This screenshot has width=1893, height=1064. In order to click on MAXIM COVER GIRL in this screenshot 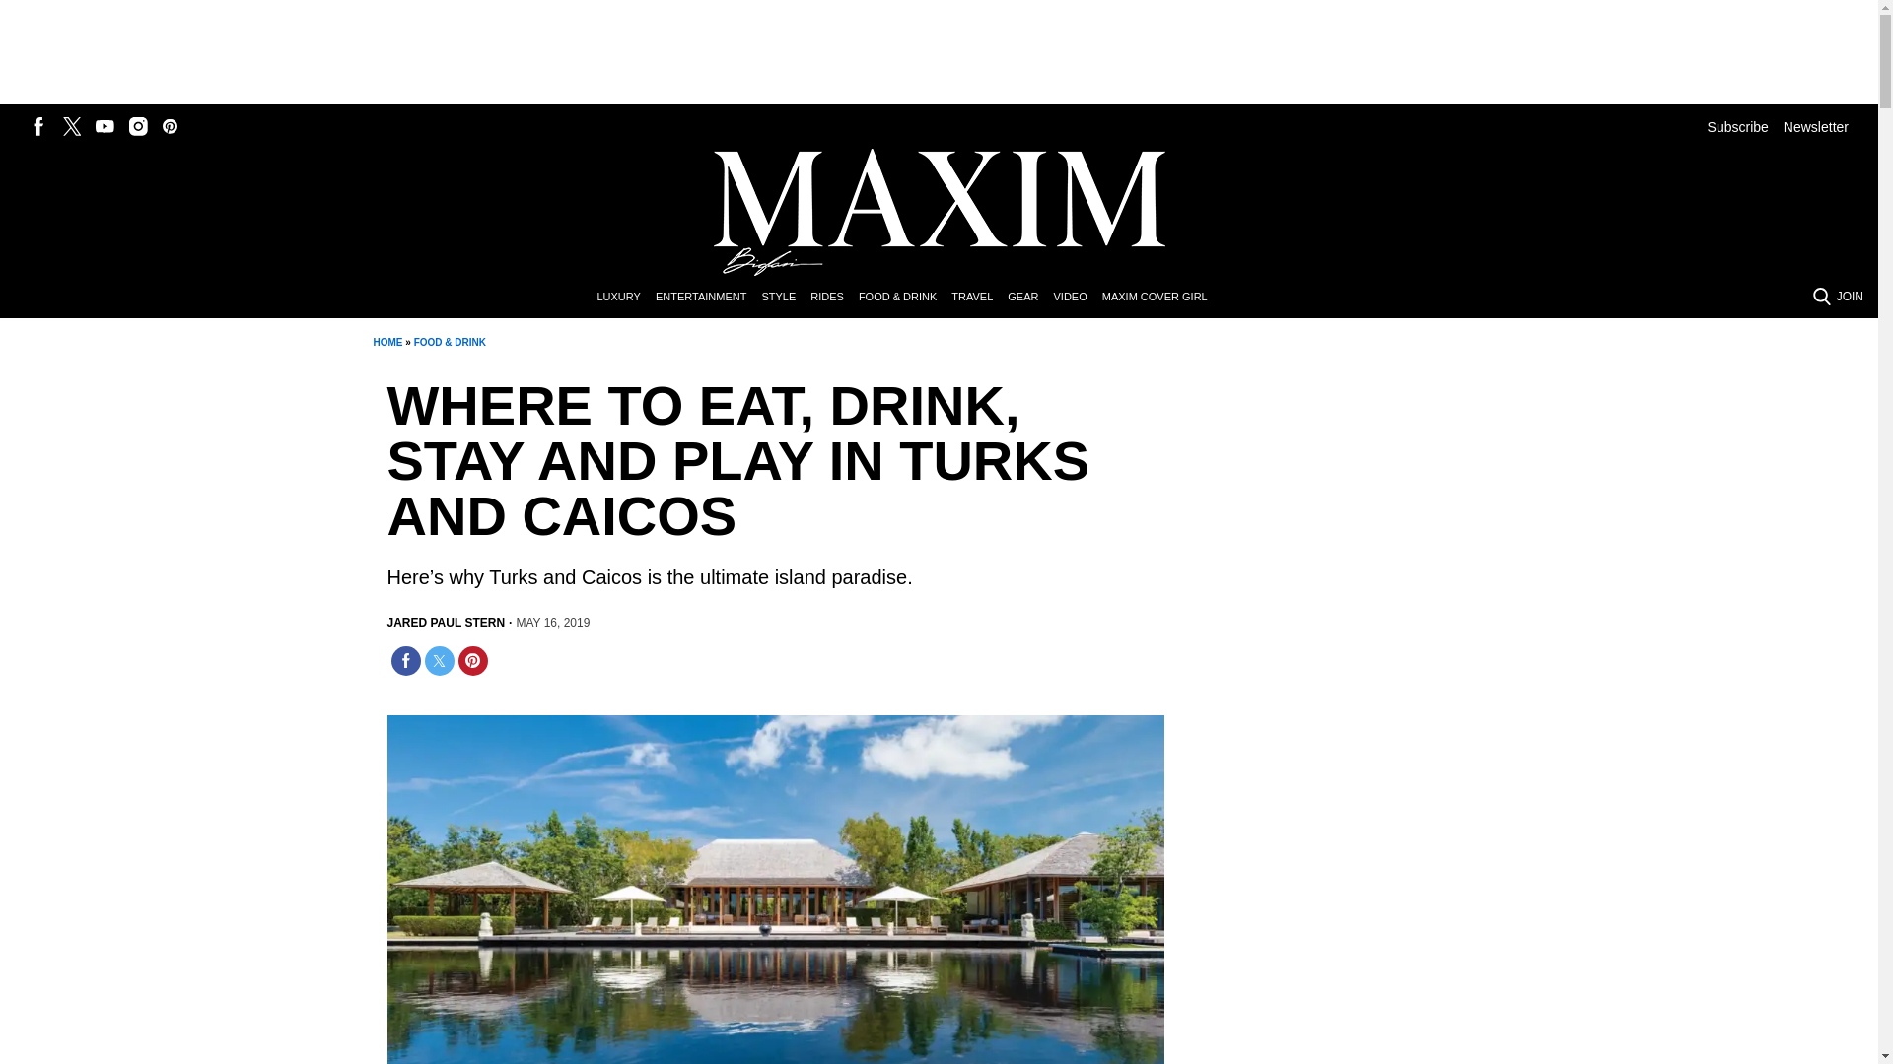, I will do `click(1161, 298)`.